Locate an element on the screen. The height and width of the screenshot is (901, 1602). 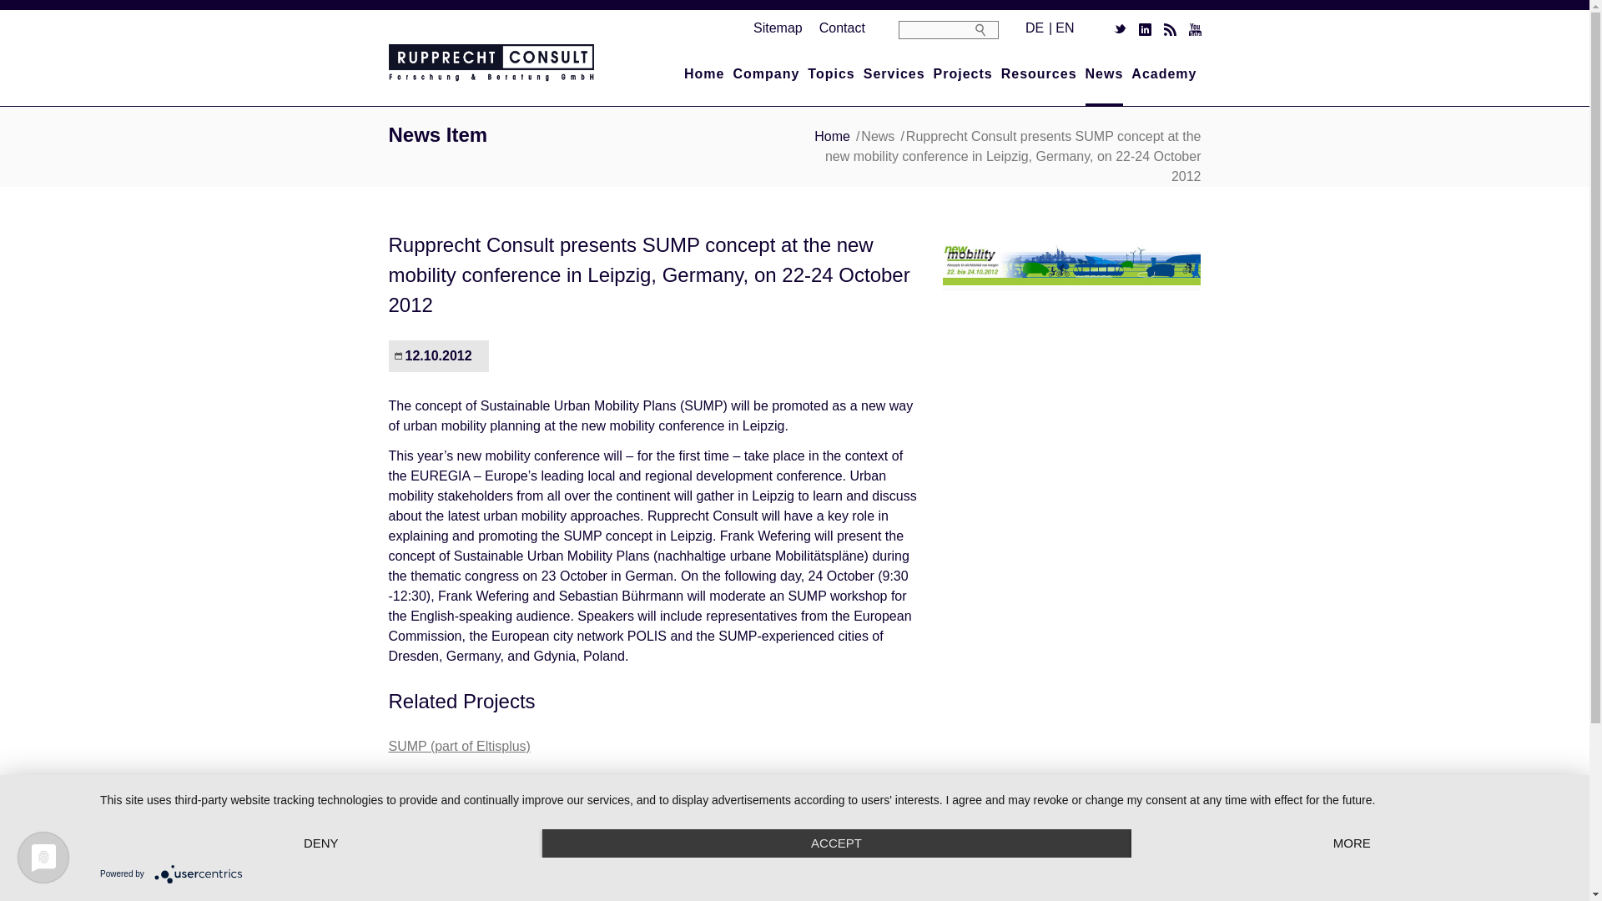
search is located at coordinates (986, 31).